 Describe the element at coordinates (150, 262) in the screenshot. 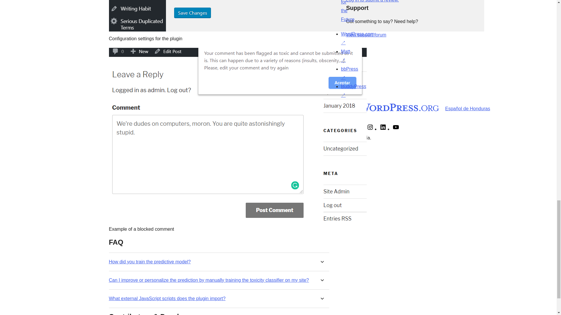

I see `How did you train the predictive model?` at that location.